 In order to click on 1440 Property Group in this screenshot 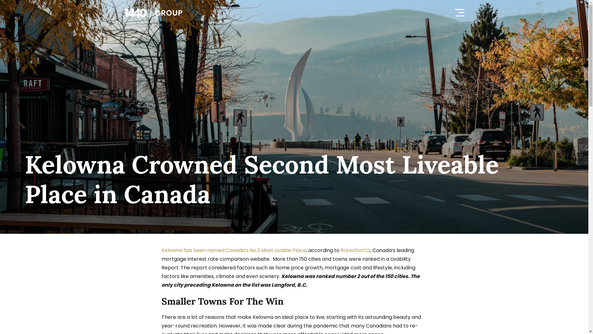, I will do `click(153, 13)`.